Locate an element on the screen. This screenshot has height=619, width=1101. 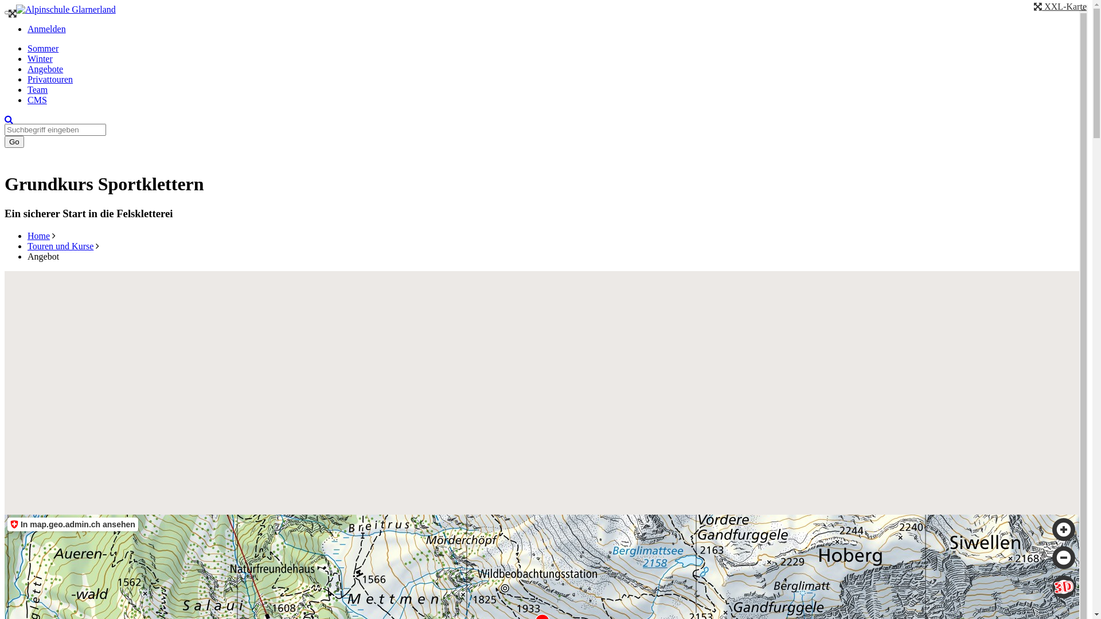
Sommer is located at coordinates (43, 48).